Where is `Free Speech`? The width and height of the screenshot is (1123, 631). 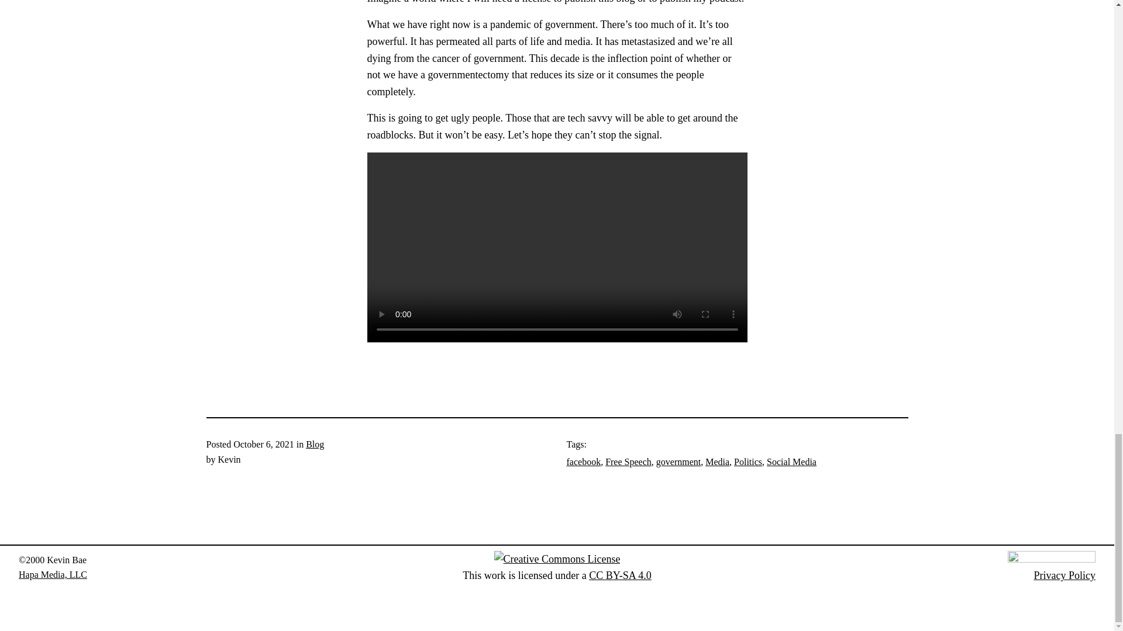 Free Speech is located at coordinates (628, 462).